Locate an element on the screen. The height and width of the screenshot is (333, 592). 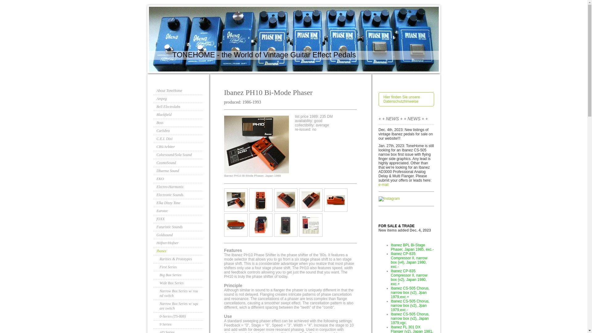
About ToneHome is located at coordinates (178, 91).